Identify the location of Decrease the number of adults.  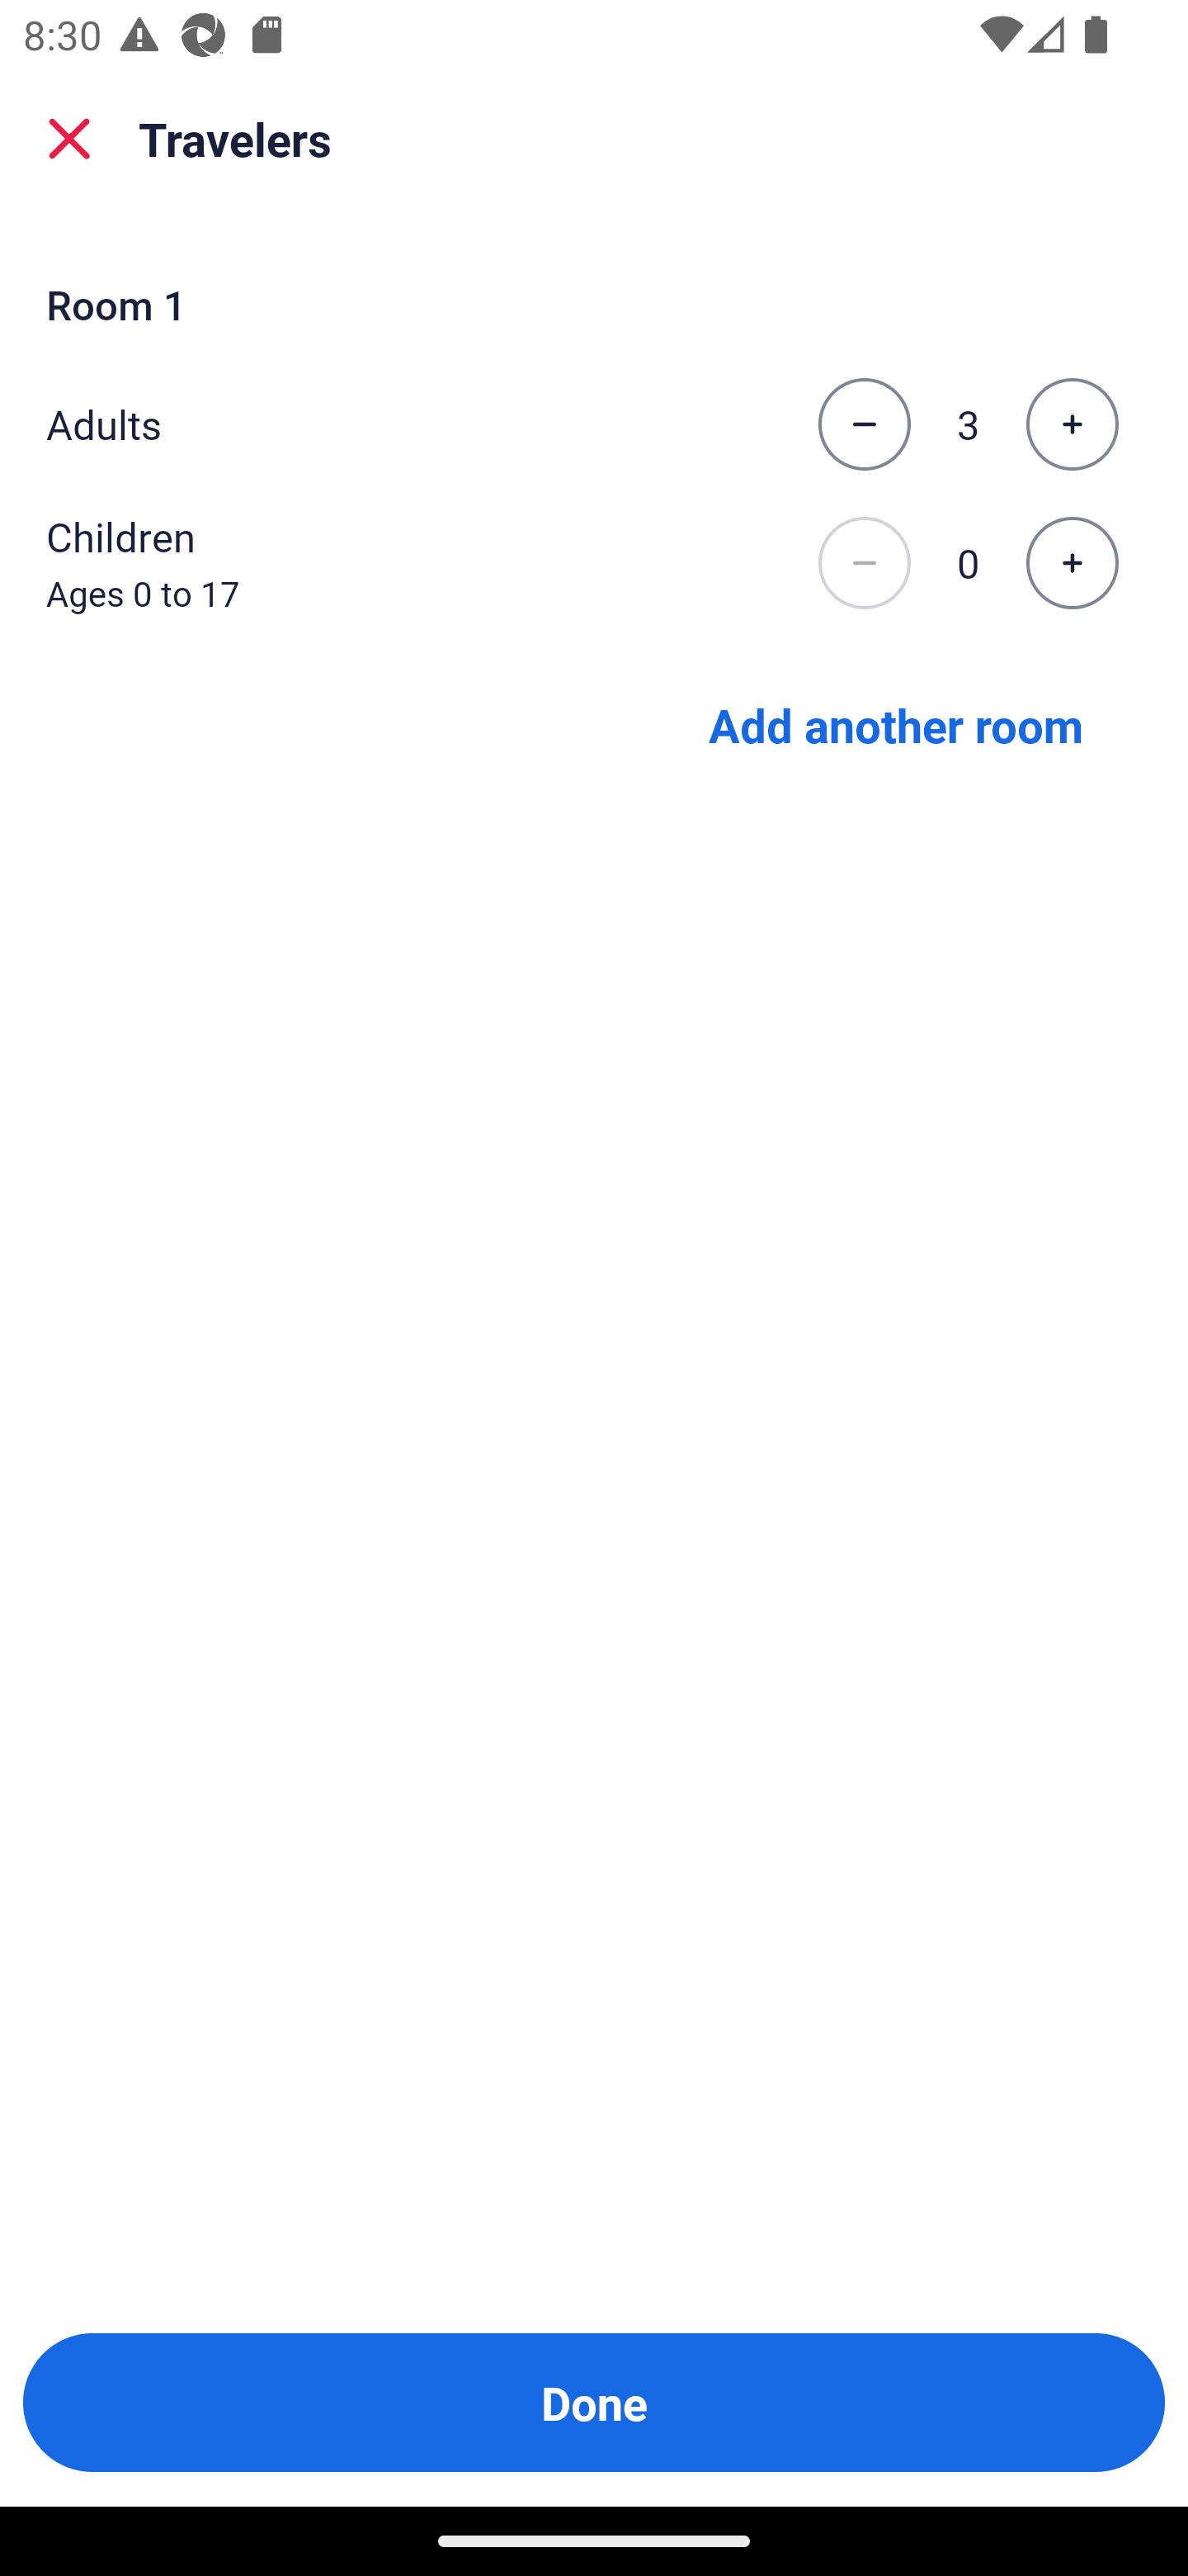
(864, 424).